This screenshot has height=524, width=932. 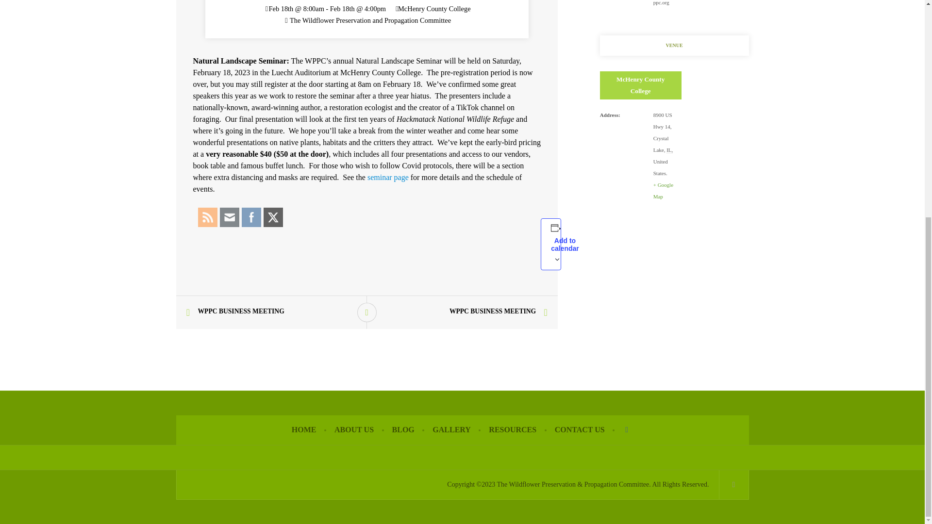 What do you see at coordinates (207, 217) in the screenshot?
I see `RSS` at bounding box center [207, 217].